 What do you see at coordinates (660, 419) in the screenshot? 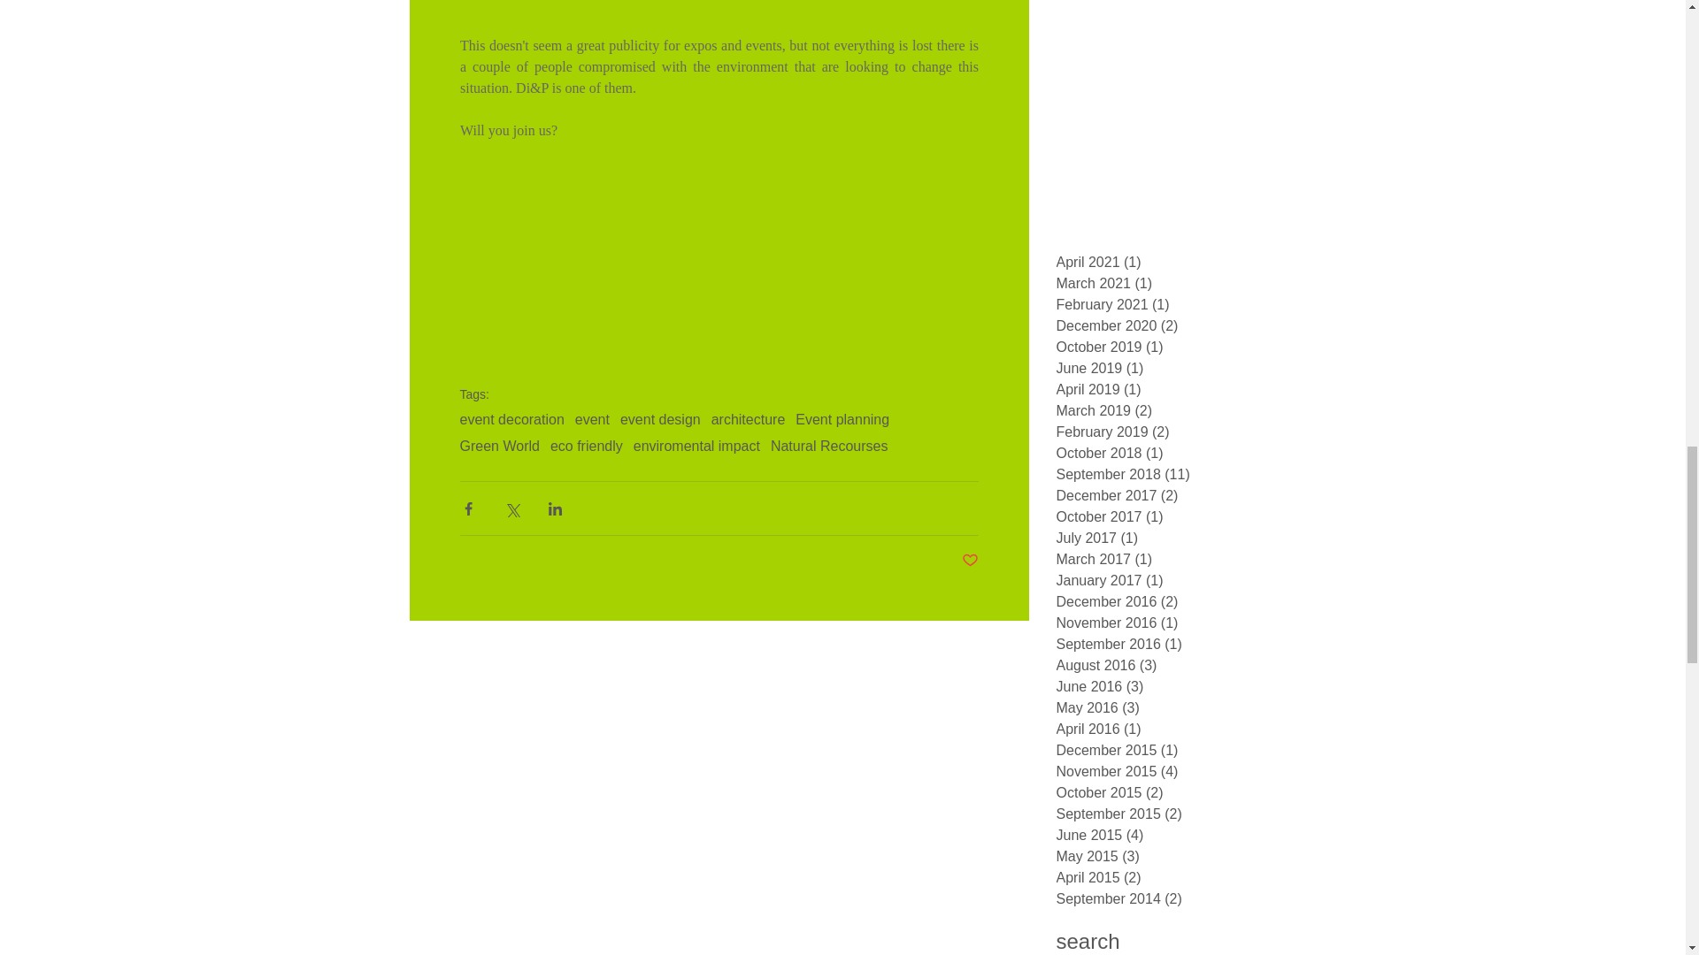
I see `event design` at bounding box center [660, 419].